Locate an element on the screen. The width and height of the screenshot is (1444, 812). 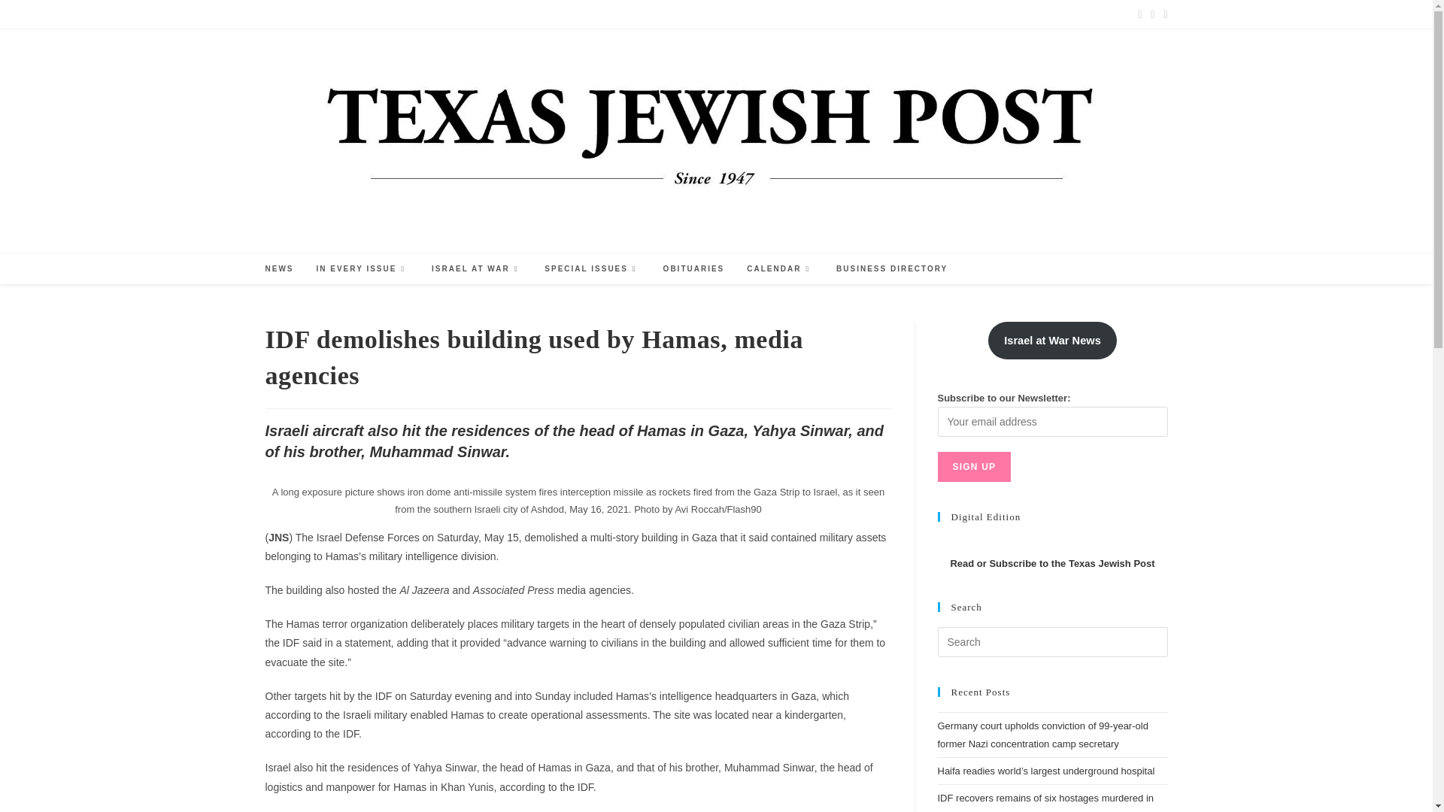
ISRAEL AT WAR is located at coordinates (476, 269).